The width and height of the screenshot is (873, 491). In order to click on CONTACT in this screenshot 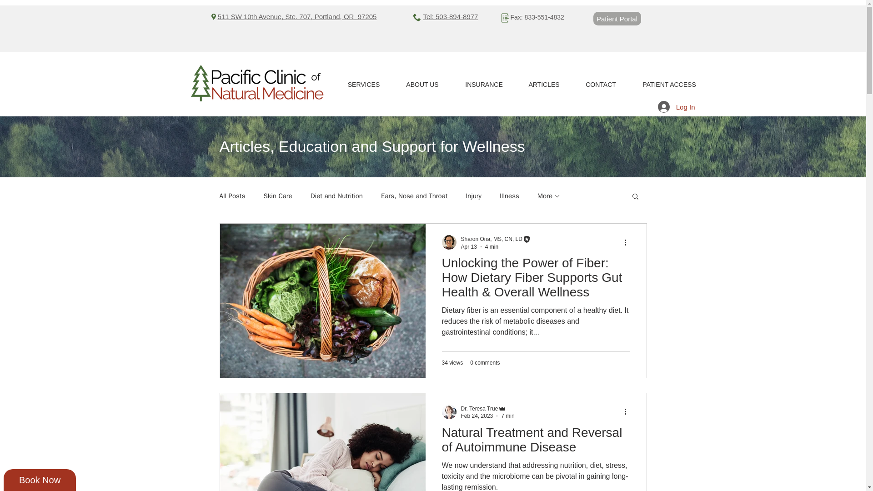, I will do `click(600, 85)`.